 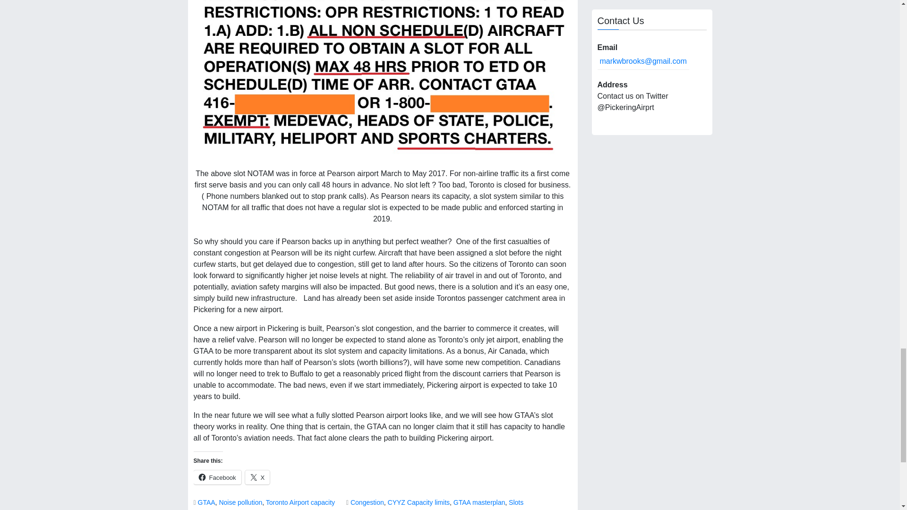 What do you see at coordinates (206, 502) in the screenshot?
I see `GTAA` at bounding box center [206, 502].